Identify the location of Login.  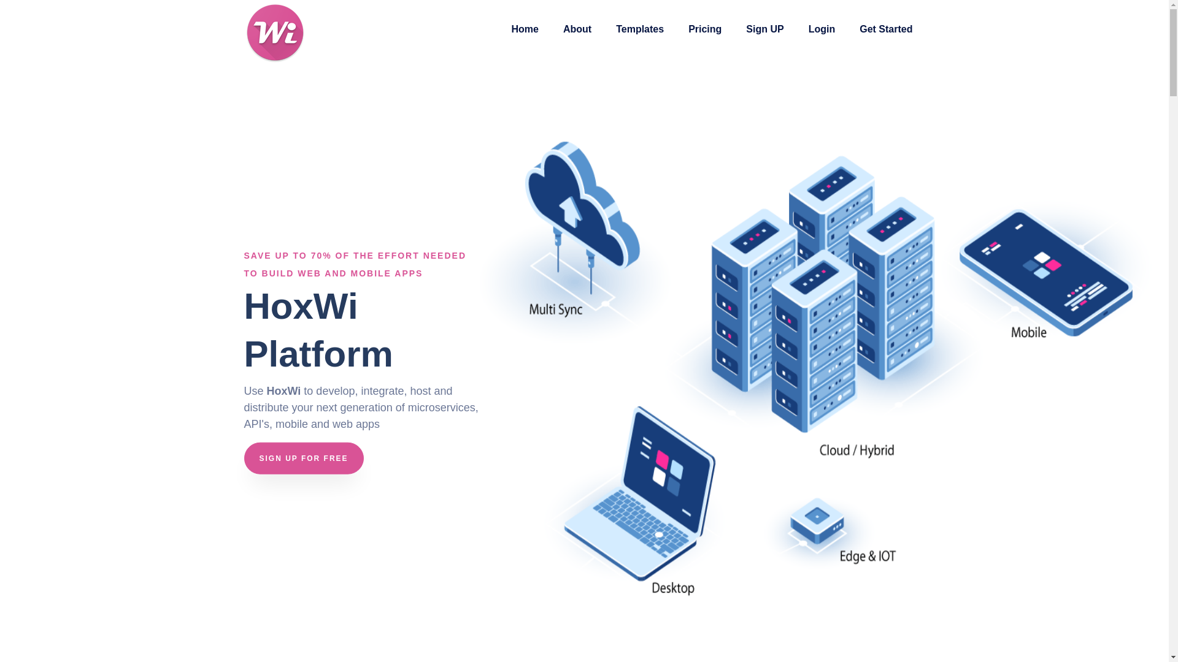
(822, 26).